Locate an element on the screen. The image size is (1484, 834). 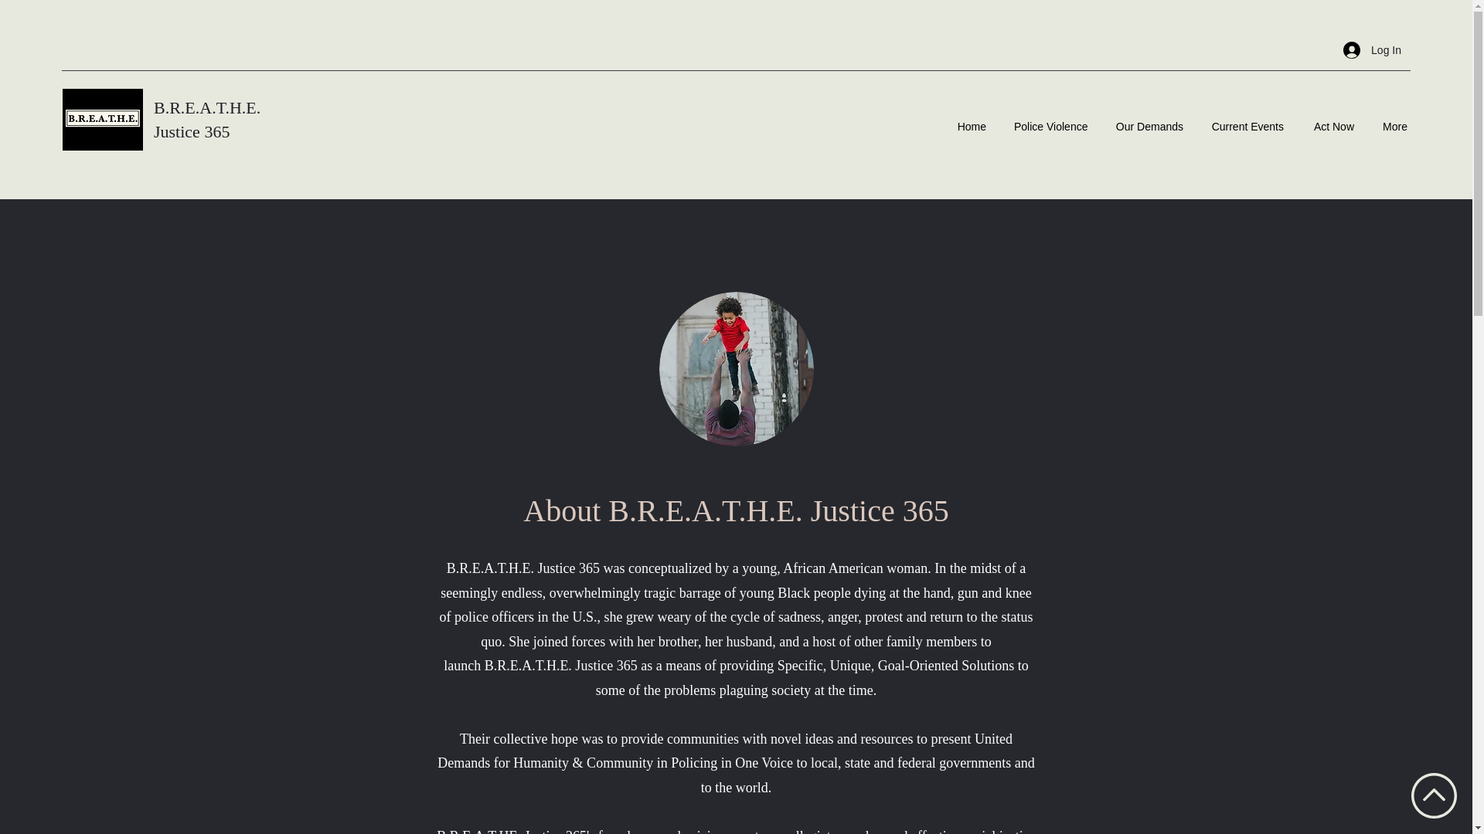
Current Events is located at coordinates (1247, 119).